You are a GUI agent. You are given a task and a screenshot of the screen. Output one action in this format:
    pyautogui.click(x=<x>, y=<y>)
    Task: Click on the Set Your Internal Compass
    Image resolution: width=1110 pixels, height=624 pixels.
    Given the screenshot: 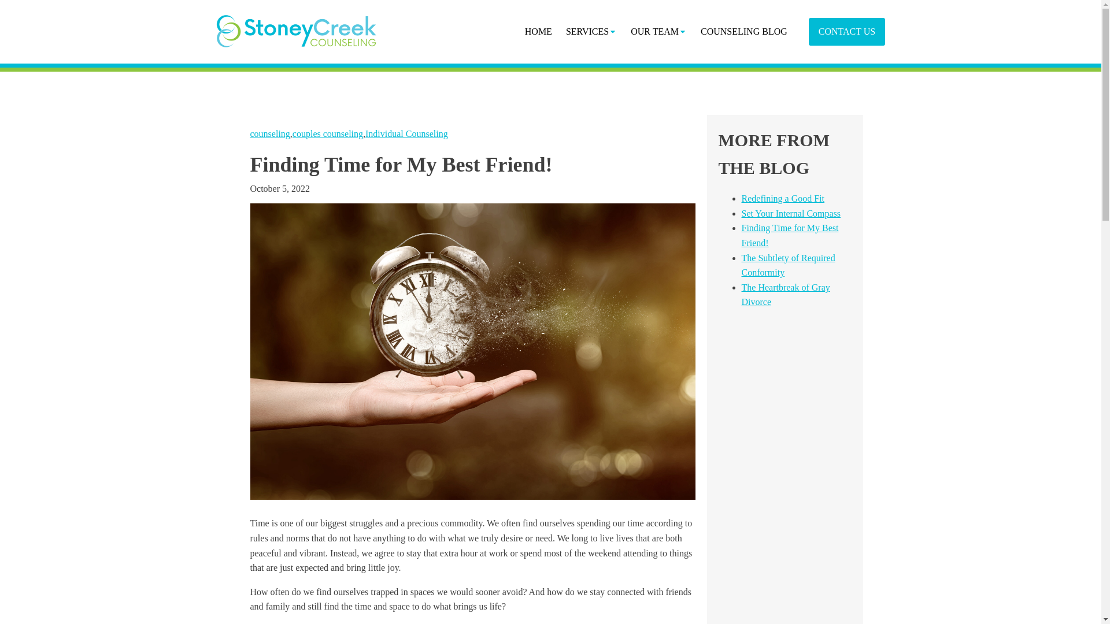 What is the action you would take?
    pyautogui.click(x=791, y=213)
    